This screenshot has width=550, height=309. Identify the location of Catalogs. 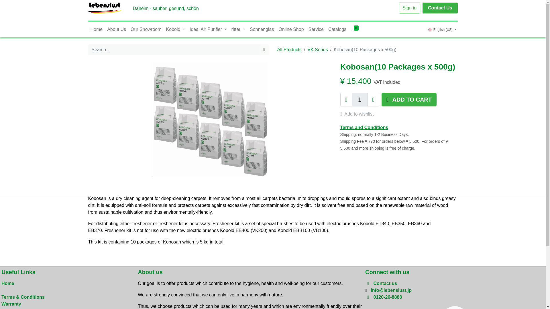
(337, 29).